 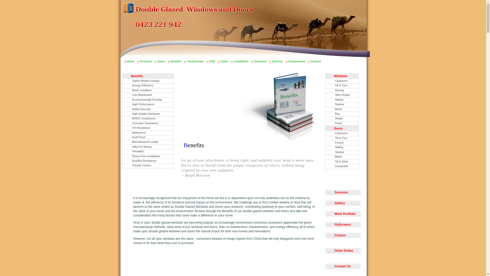 I want to click on Stress Free Installation, so click(x=148, y=156).